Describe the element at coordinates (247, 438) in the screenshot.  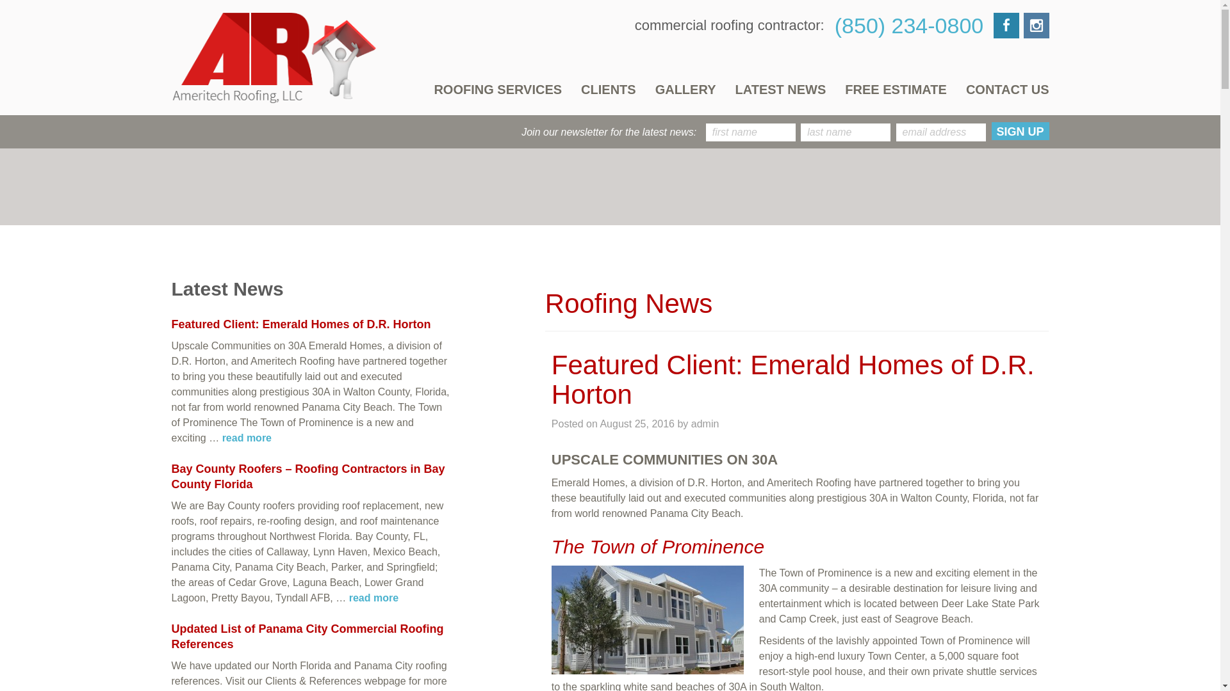
I see `read more` at that location.